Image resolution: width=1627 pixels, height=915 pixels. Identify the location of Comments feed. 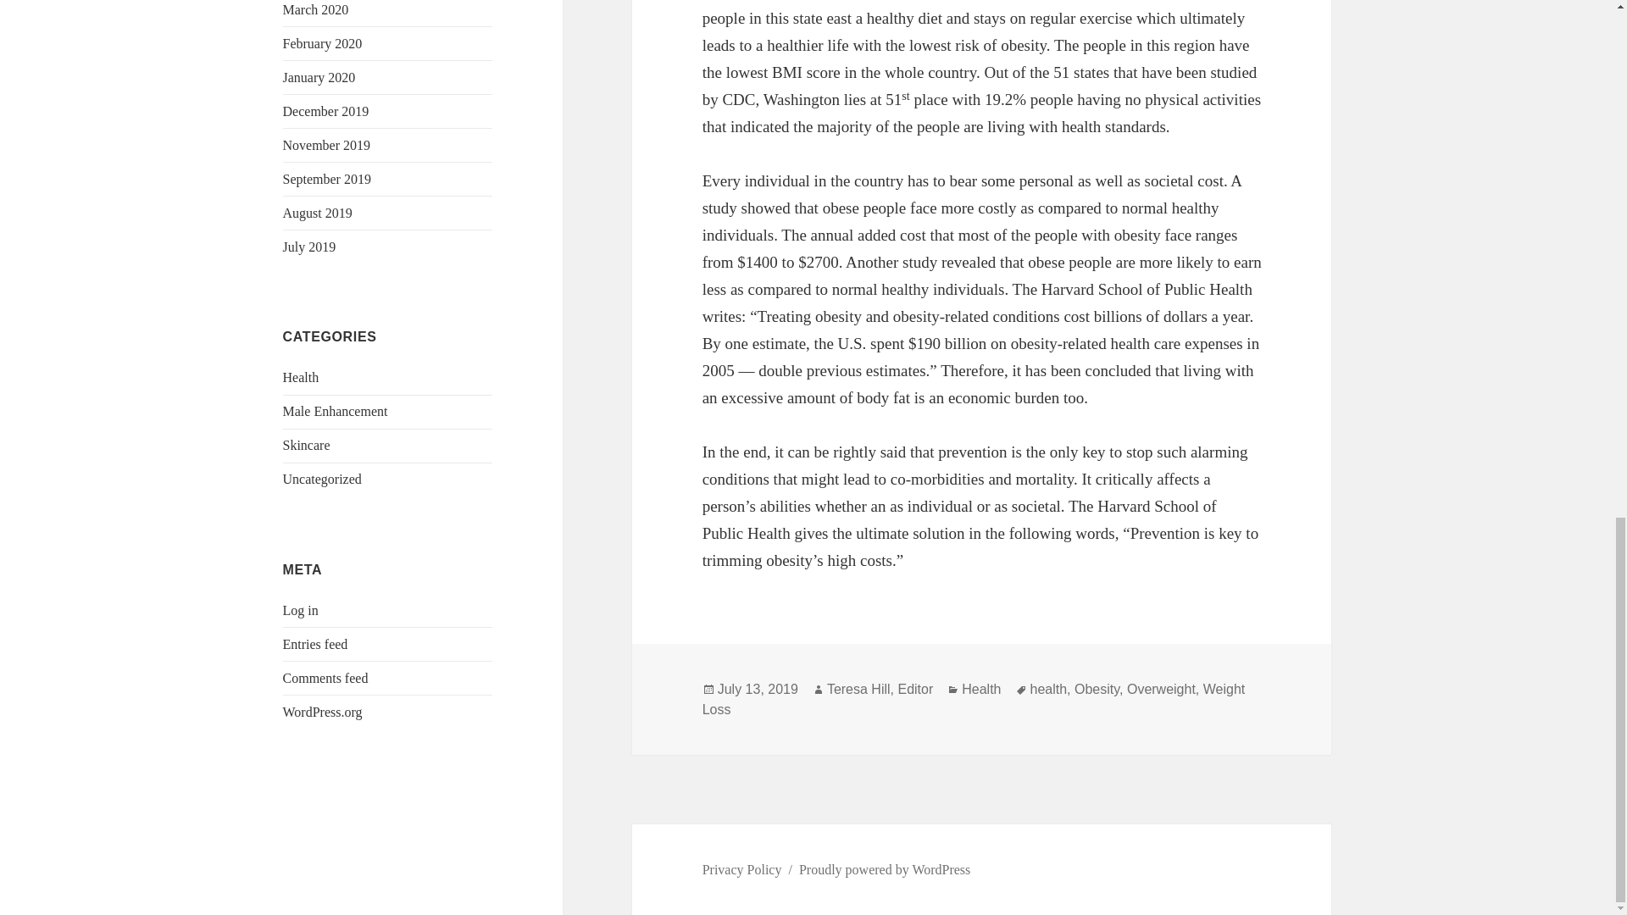
(325, 678).